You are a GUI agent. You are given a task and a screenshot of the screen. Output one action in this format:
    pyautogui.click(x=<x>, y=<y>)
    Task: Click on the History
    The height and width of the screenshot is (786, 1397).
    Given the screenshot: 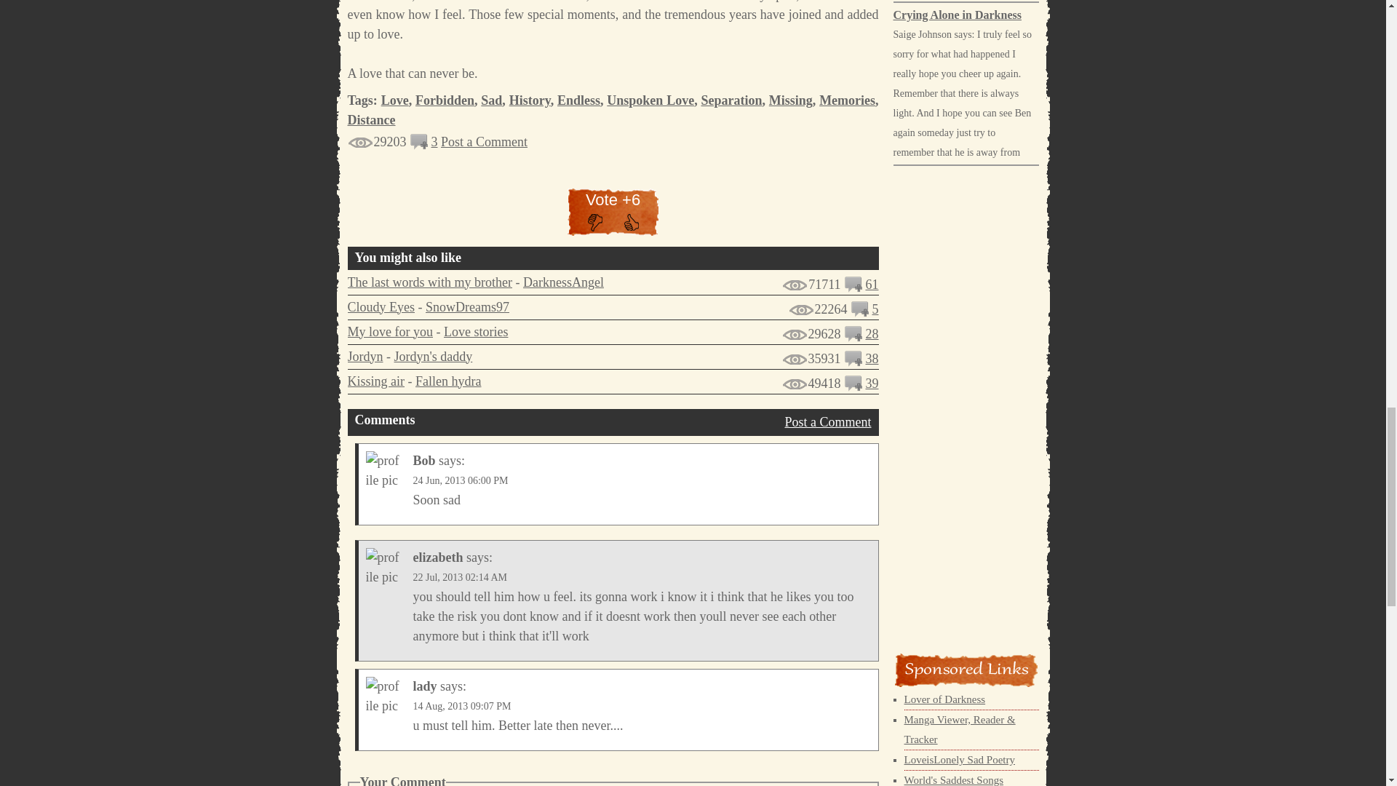 What is the action you would take?
    pyautogui.click(x=530, y=100)
    